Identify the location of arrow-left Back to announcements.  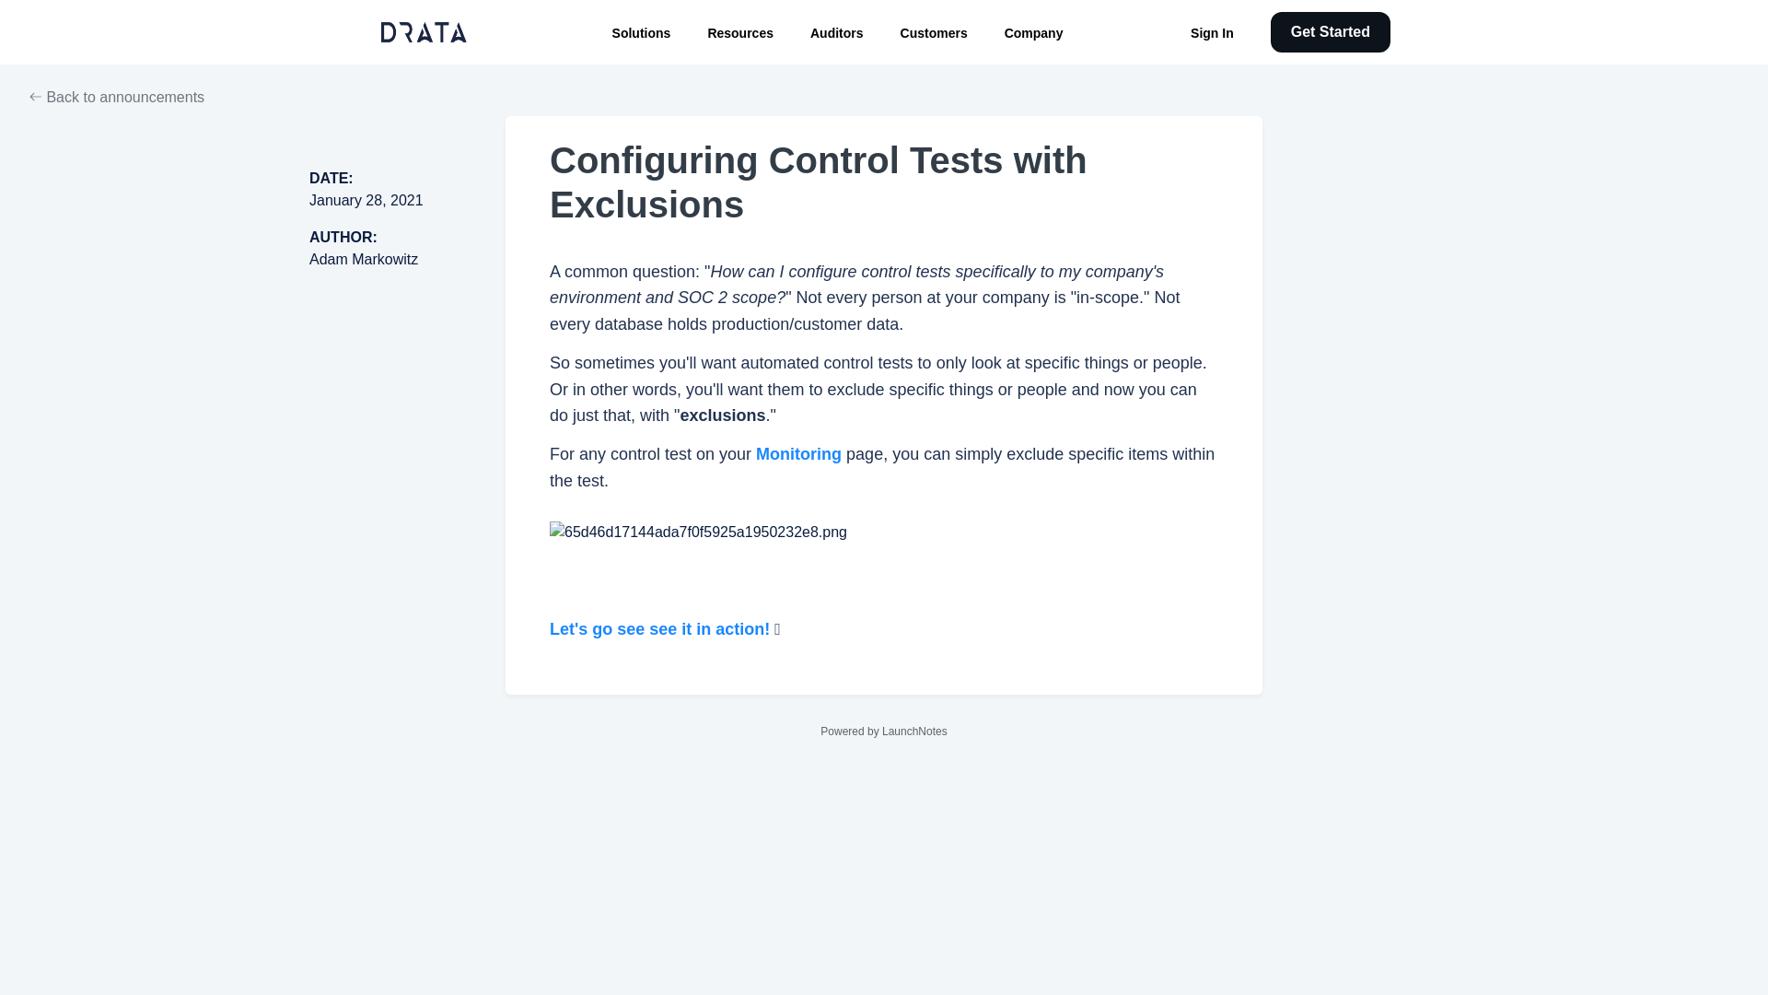
(117, 97).